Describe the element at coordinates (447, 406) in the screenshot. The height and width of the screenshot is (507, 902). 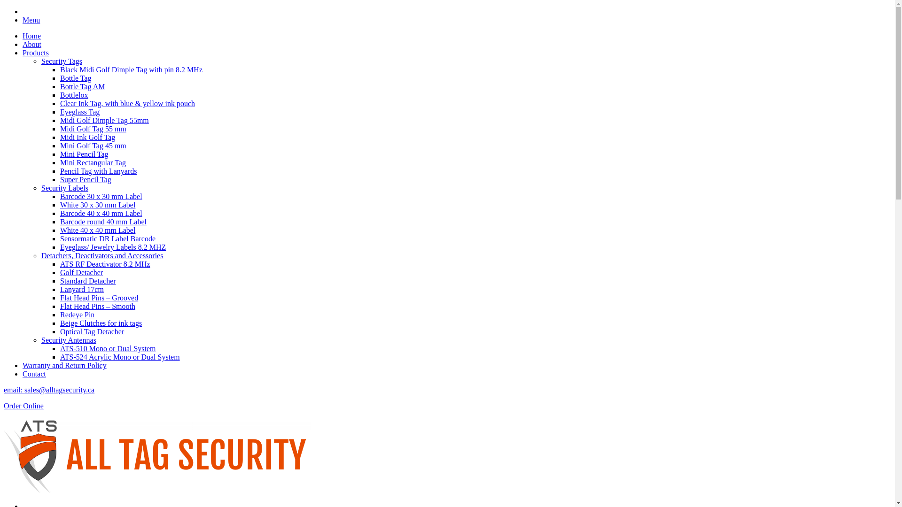
I see `Order Online` at that location.